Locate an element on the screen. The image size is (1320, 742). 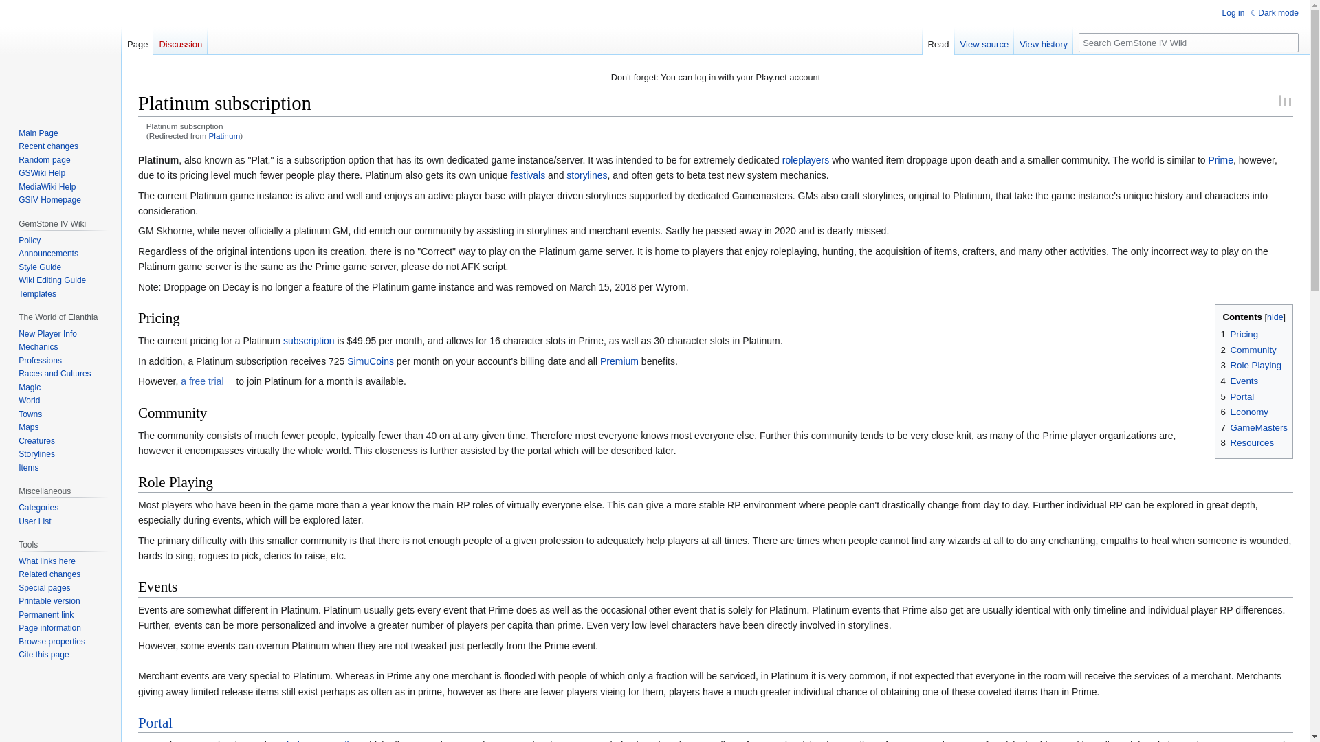
5 Portal is located at coordinates (1237, 397).